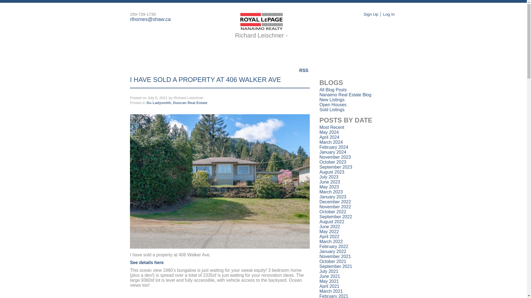 Image resolution: width=531 pixels, height=298 pixels. I want to click on Home, so click(140, 54).